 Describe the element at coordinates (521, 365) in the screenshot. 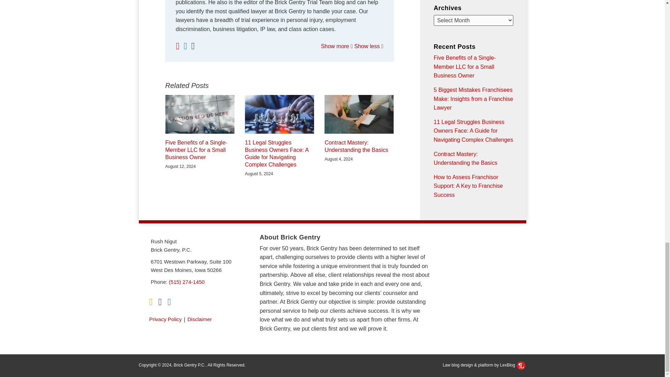

I see `LexBlog Logo` at that location.